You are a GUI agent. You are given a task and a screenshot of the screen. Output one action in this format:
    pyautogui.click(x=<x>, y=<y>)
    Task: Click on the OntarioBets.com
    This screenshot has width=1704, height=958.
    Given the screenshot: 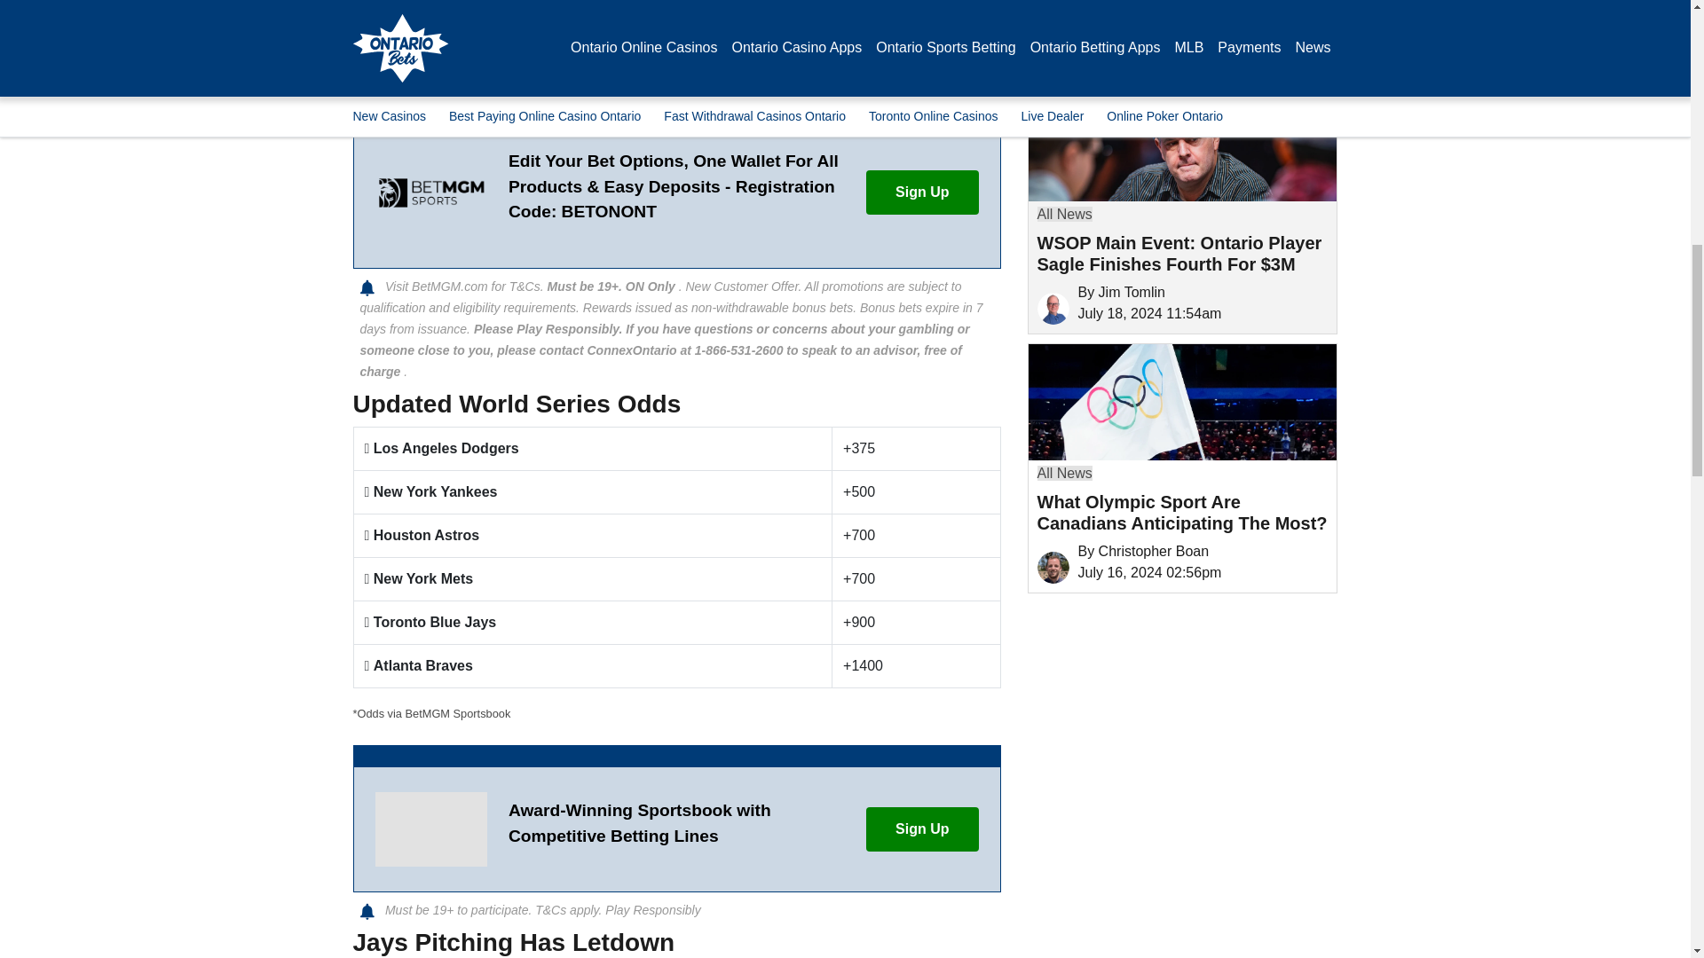 What is the action you would take?
    pyautogui.click(x=1052, y=309)
    